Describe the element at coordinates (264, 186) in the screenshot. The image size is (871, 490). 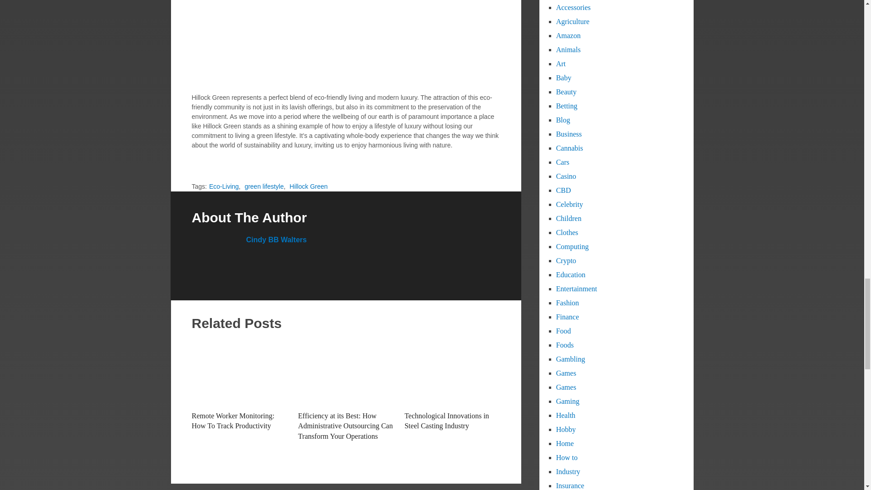
I see `green lifestyle` at that location.